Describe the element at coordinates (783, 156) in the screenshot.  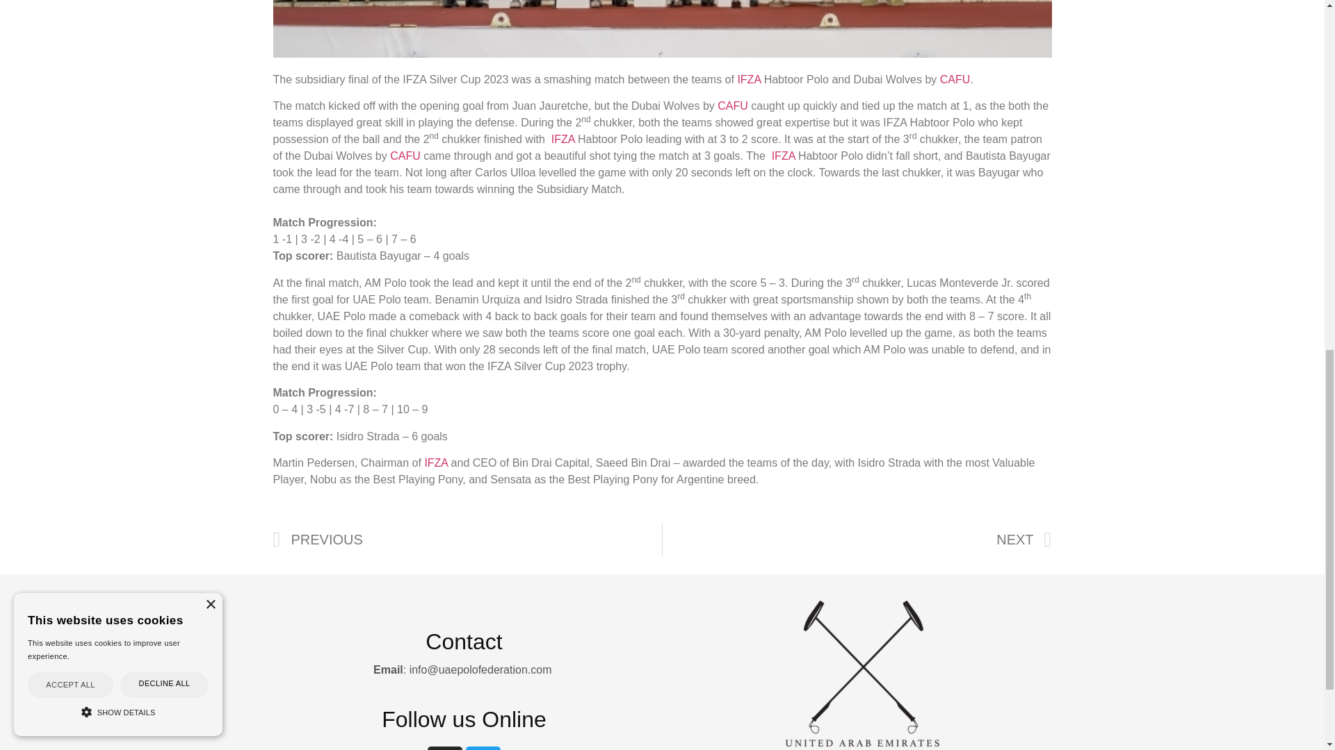
I see `IFZA` at that location.